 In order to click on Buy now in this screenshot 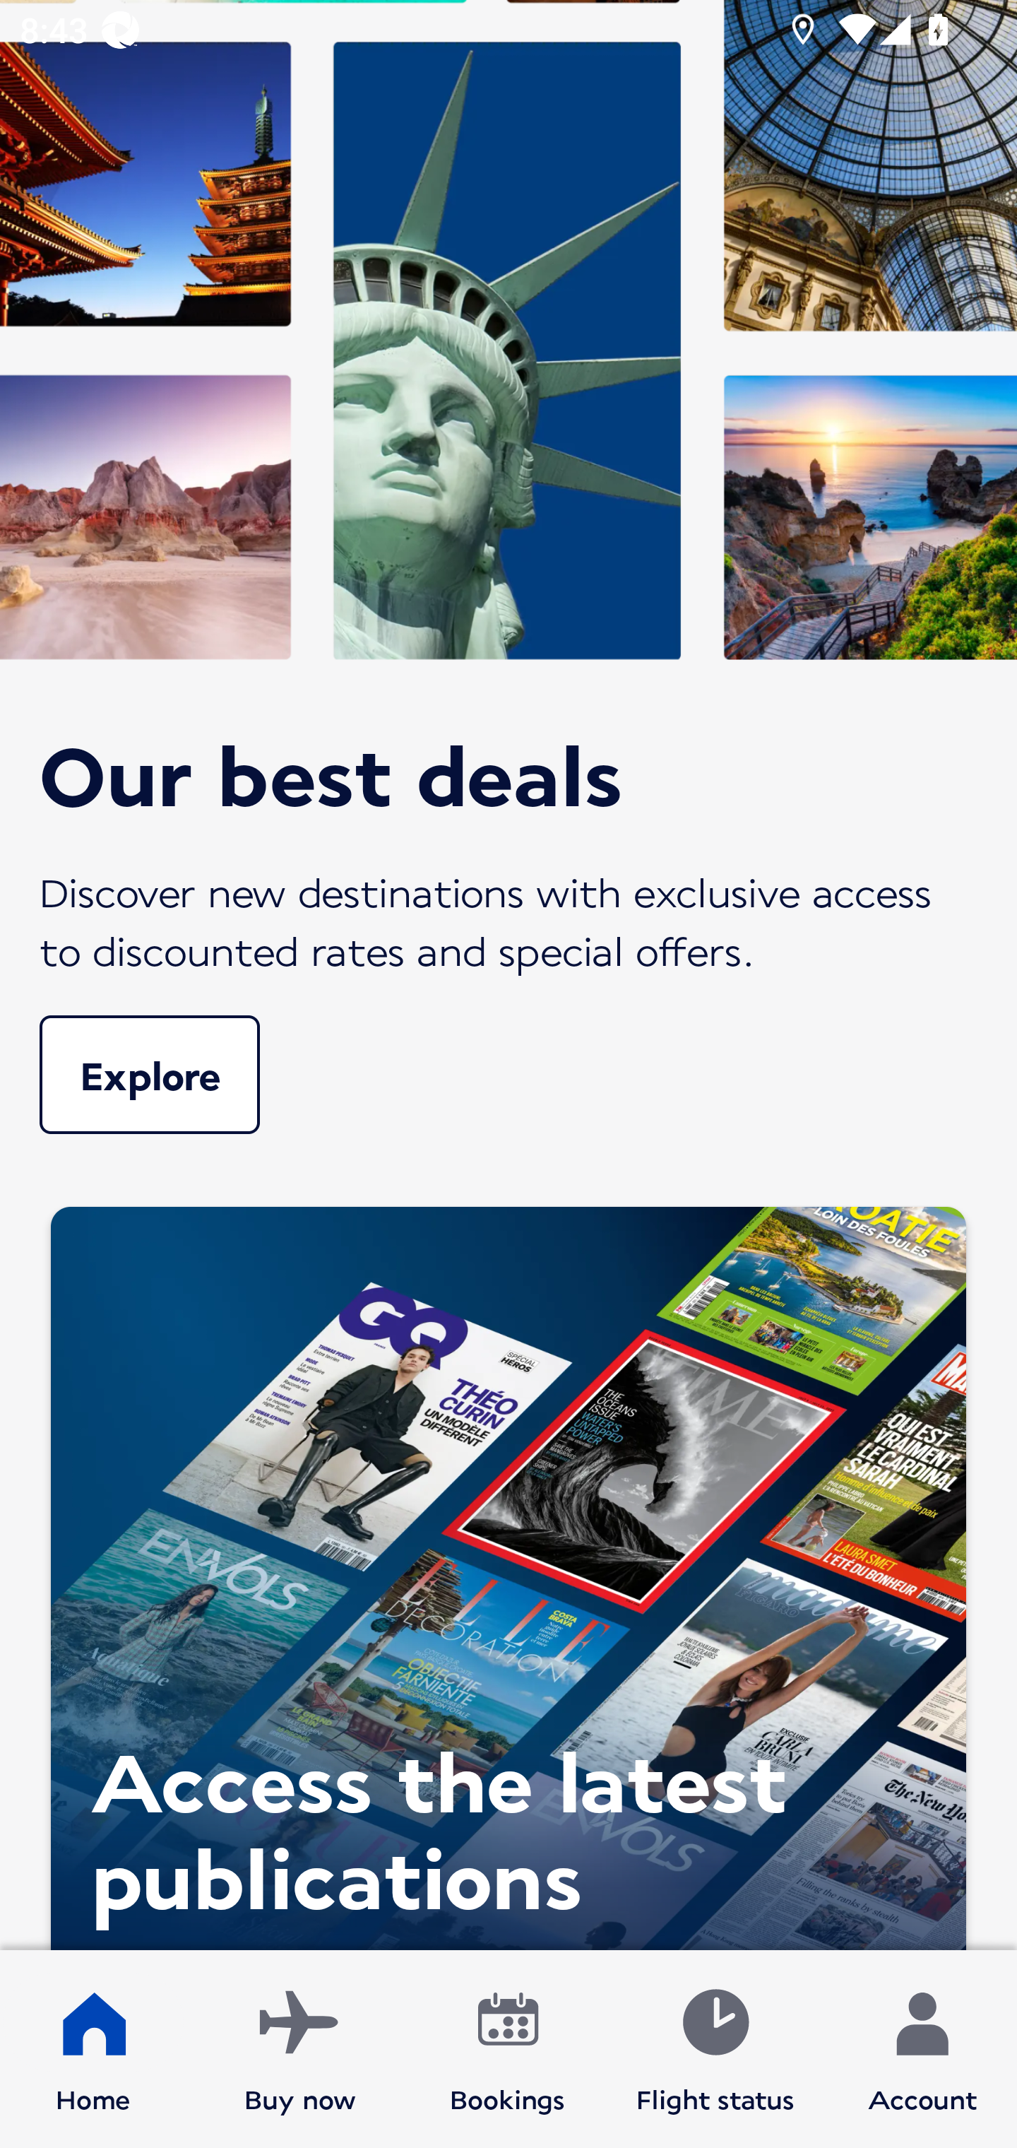, I will do `click(300, 2049)`.